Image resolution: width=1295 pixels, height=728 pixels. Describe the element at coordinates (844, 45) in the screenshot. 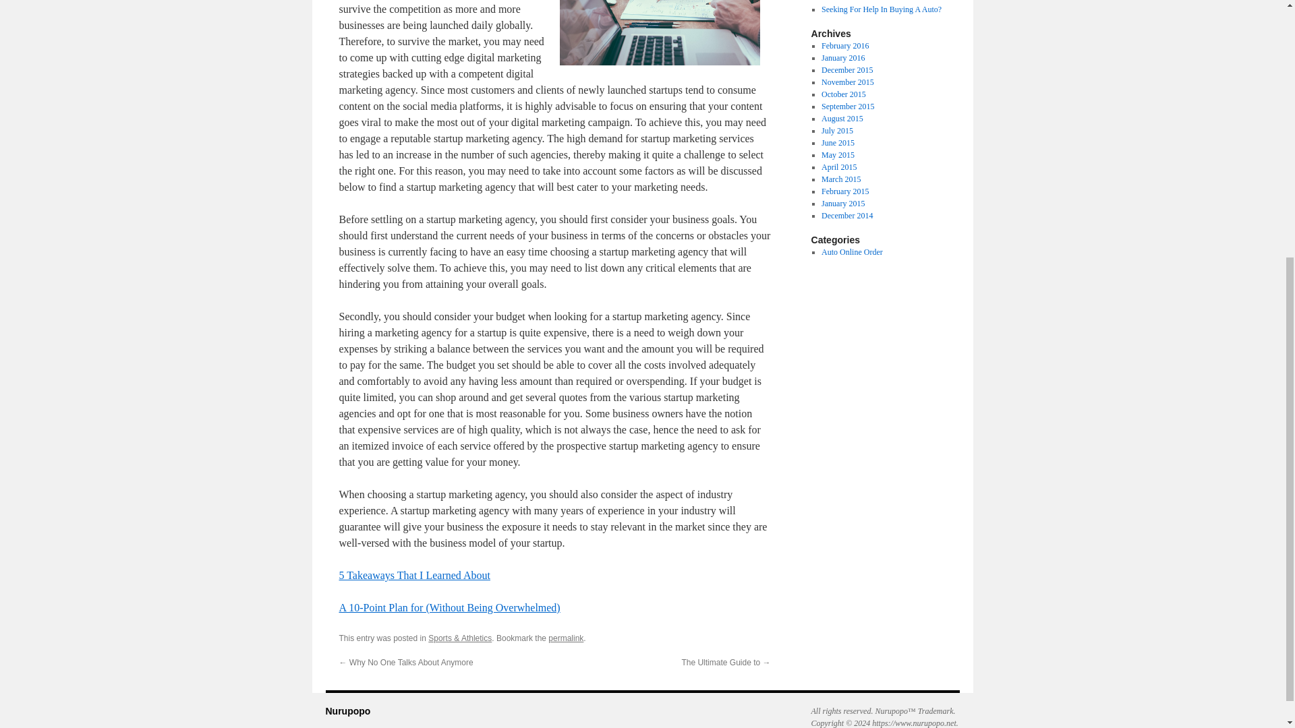

I see `February 2016` at that location.